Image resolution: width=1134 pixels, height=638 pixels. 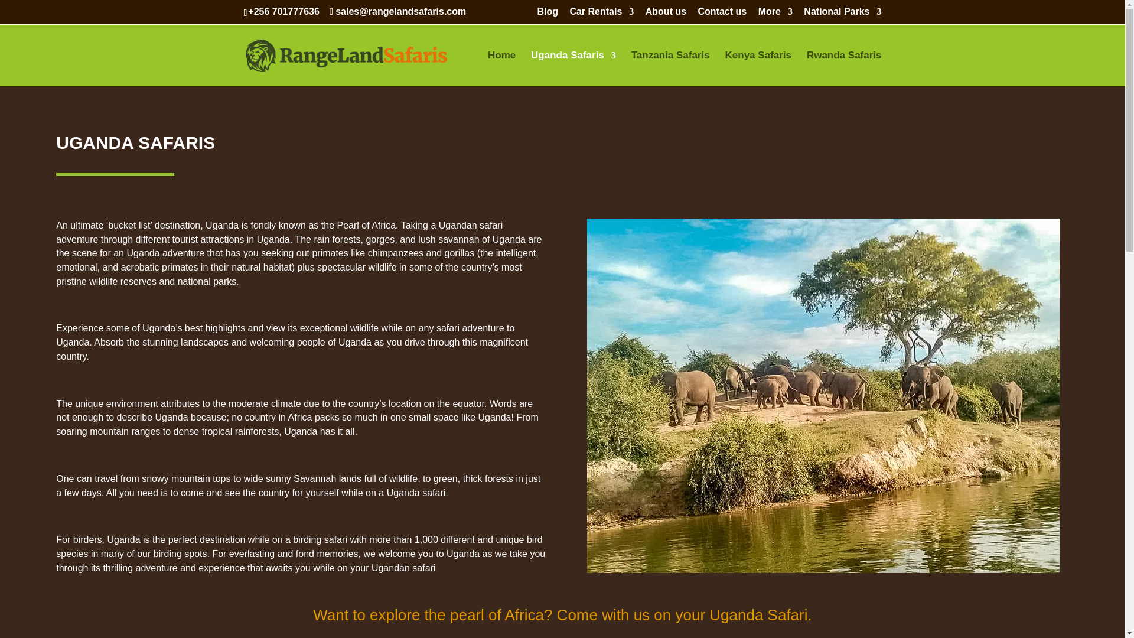 What do you see at coordinates (601, 15) in the screenshot?
I see `Car Rentals` at bounding box center [601, 15].